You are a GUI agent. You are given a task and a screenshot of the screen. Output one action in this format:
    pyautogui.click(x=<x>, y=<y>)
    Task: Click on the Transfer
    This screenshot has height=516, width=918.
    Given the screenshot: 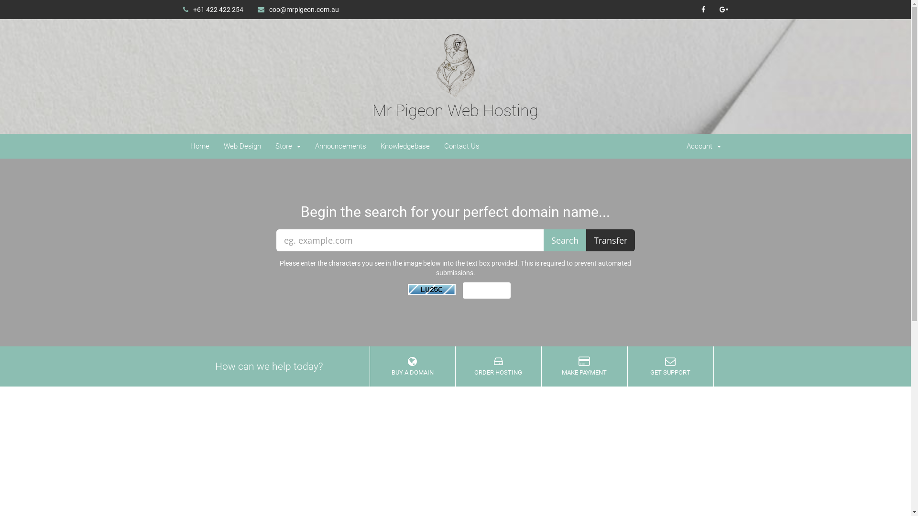 What is the action you would take?
    pyautogui.click(x=611, y=240)
    